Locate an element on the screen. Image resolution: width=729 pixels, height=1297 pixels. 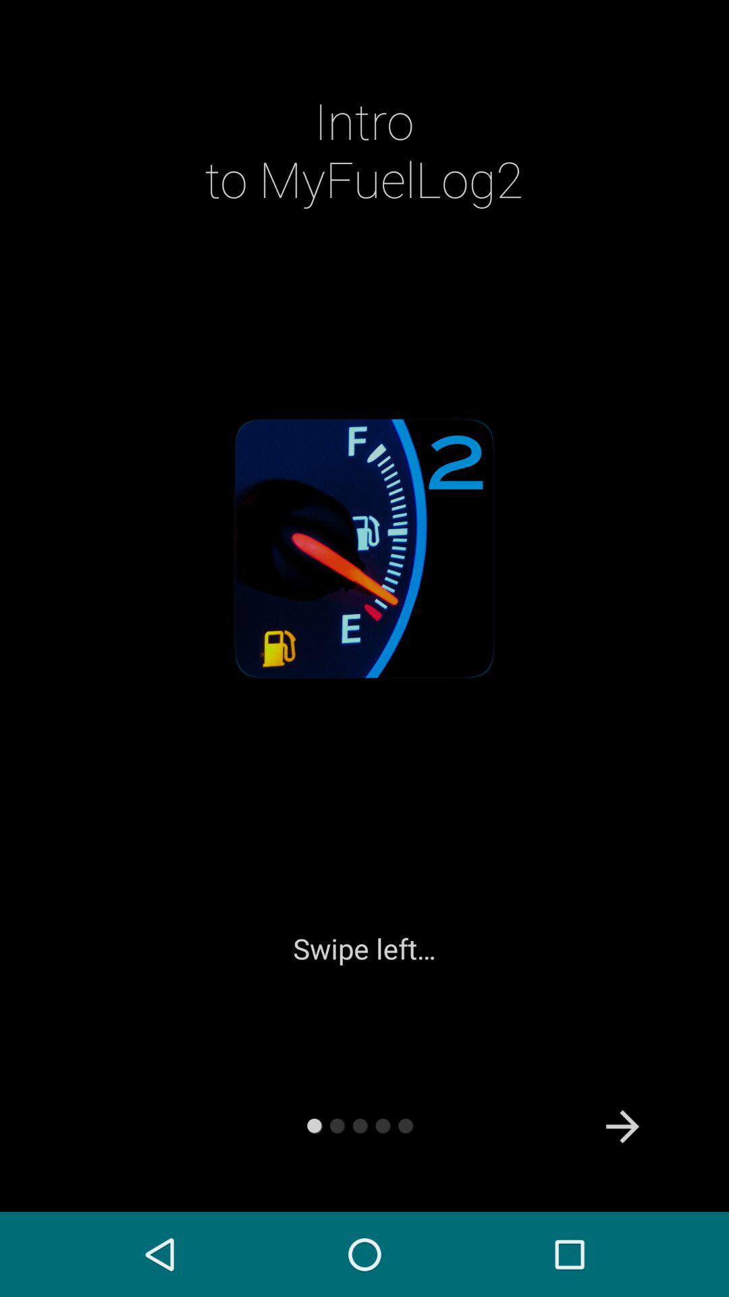
turn on item below the intro
to myfuellog2 item is located at coordinates (622, 1127).